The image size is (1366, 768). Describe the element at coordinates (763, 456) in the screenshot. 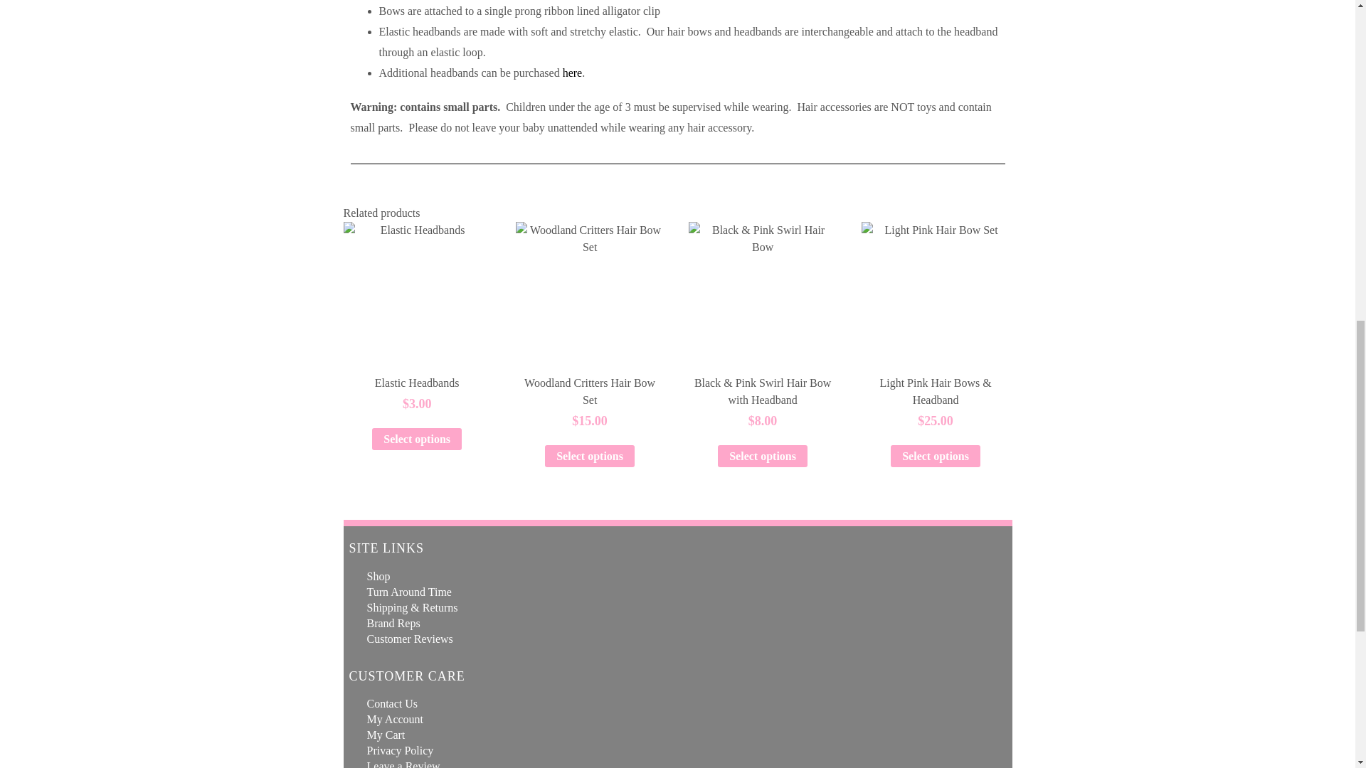

I see `Select options` at that location.